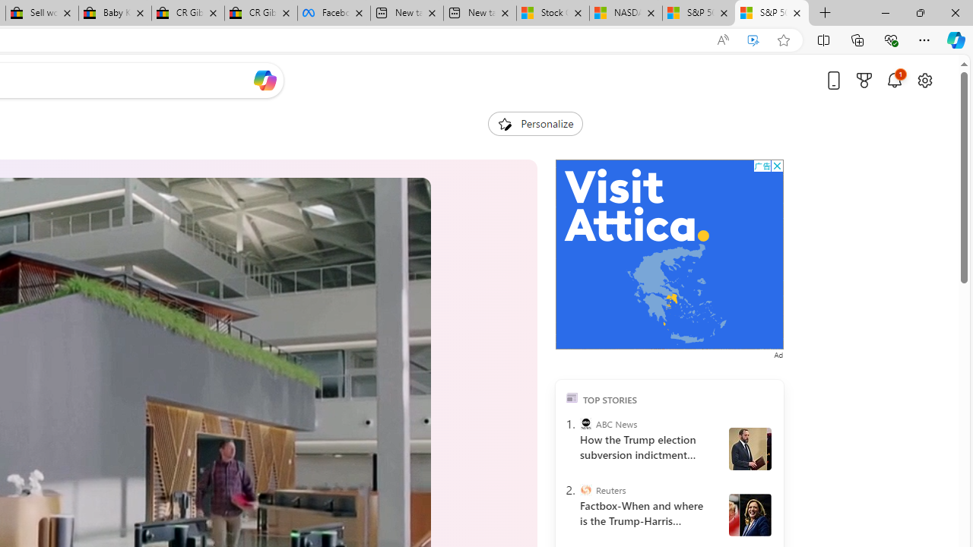  I want to click on Advertisement, so click(669, 255).